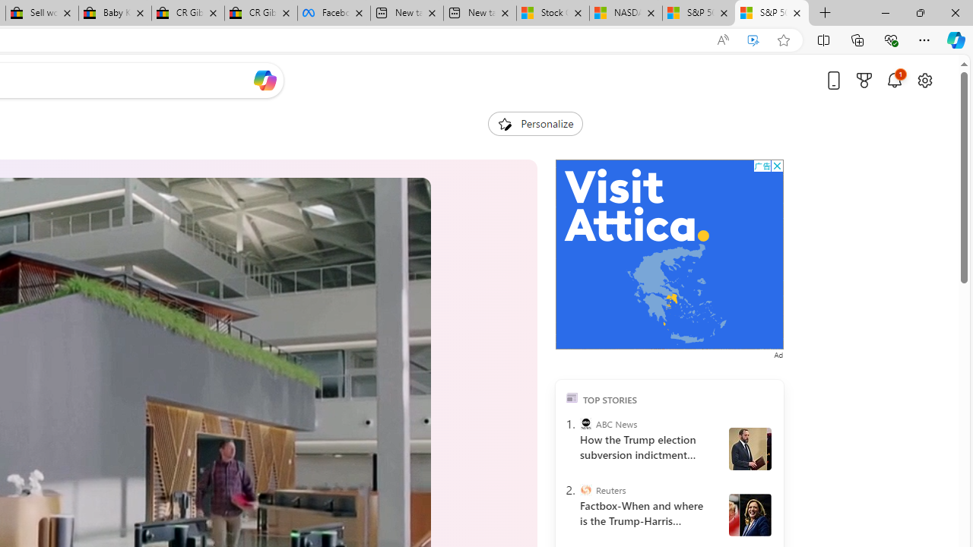  I want to click on Advertisement, so click(669, 255).